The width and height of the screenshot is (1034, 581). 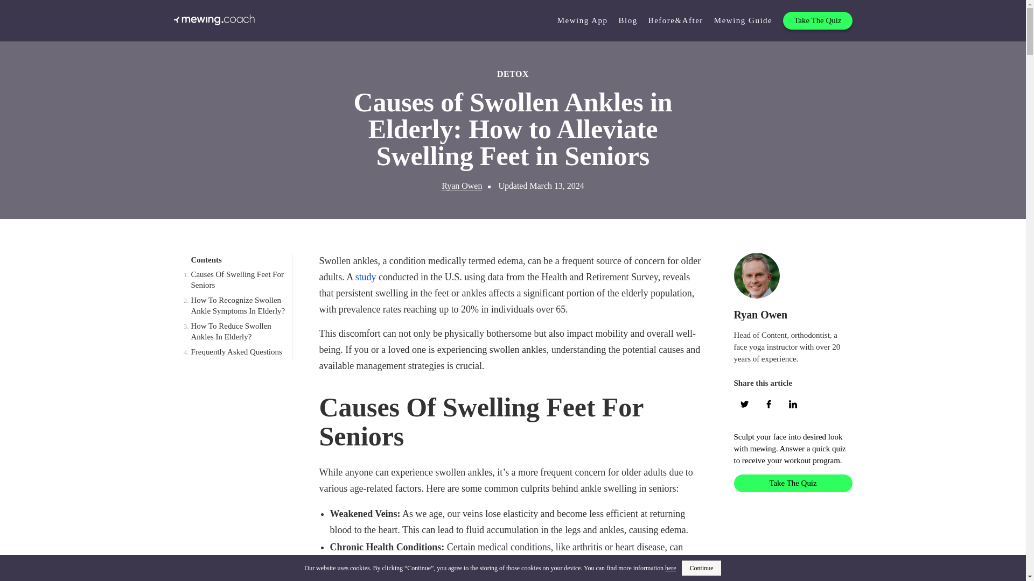 What do you see at coordinates (760, 314) in the screenshot?
I see `Ryan Owen` at bounding box center [760, 314].